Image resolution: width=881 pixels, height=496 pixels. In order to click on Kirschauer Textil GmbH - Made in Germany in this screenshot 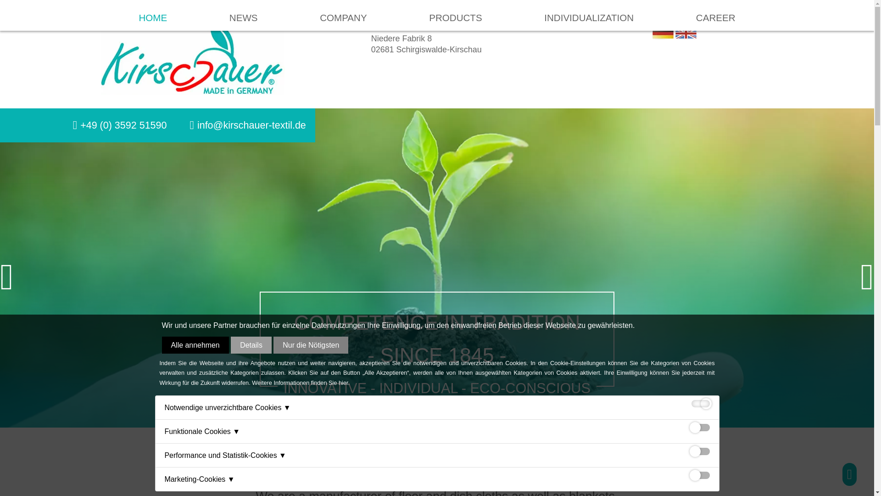, I will do `click(193, 56)`.